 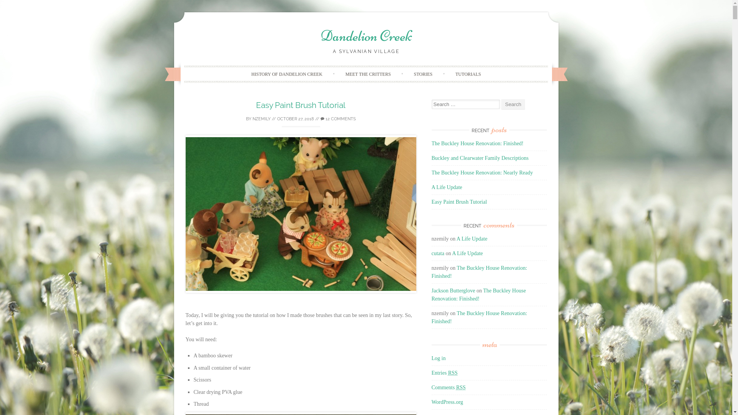 What do you see at coordinates (338, 119) in the screenshot?
I see `12 COMMENTS` at bounding box center [338, 119].